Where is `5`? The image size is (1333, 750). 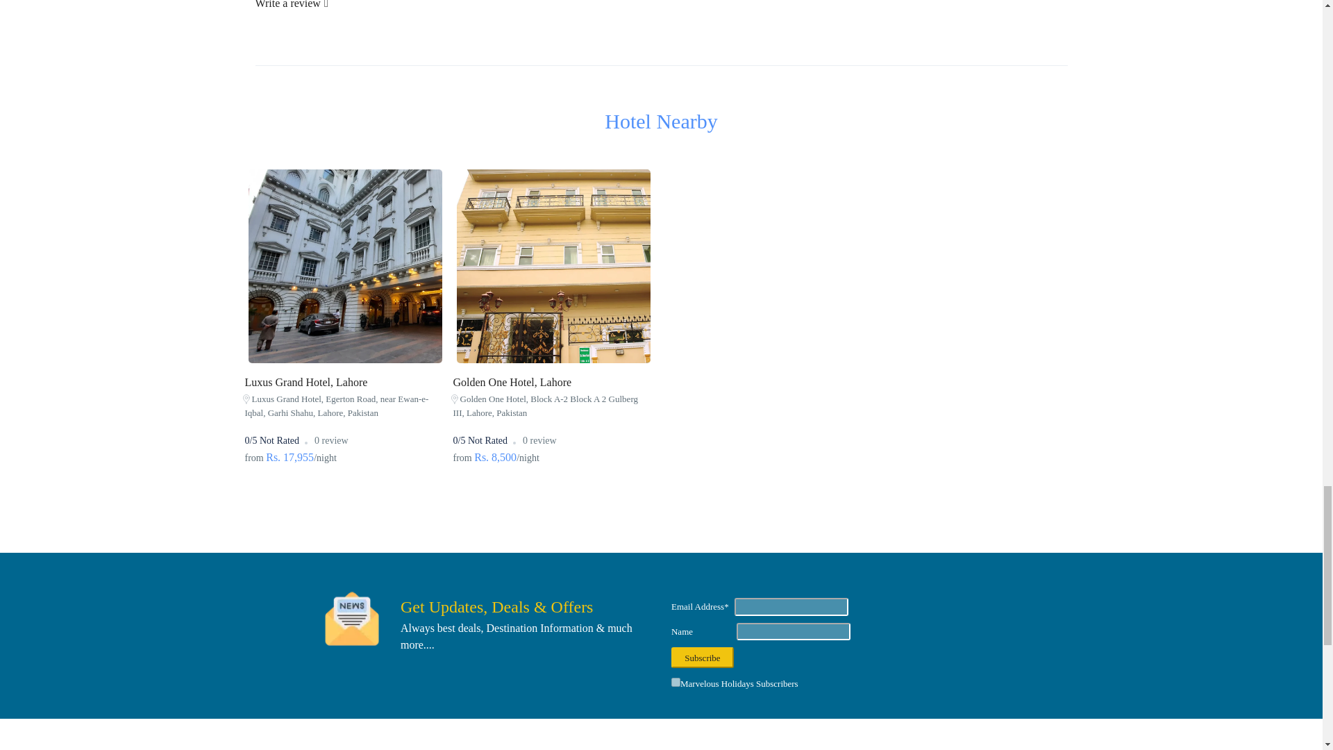 5 is located at coordinates (676, 682).